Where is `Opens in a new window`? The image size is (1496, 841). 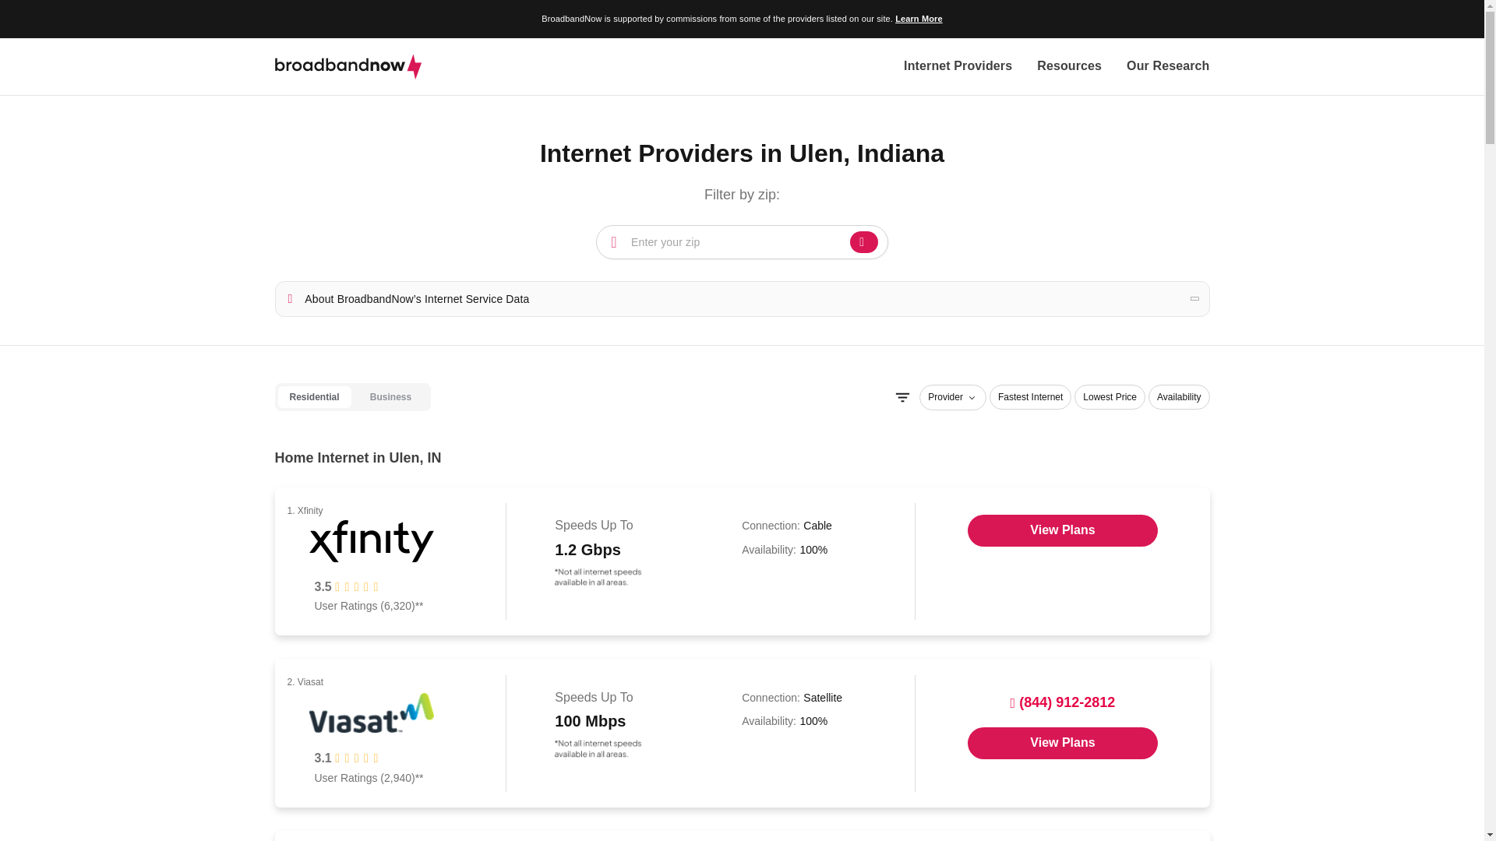
Opens in a new window is located at coordinates (1063, 743).